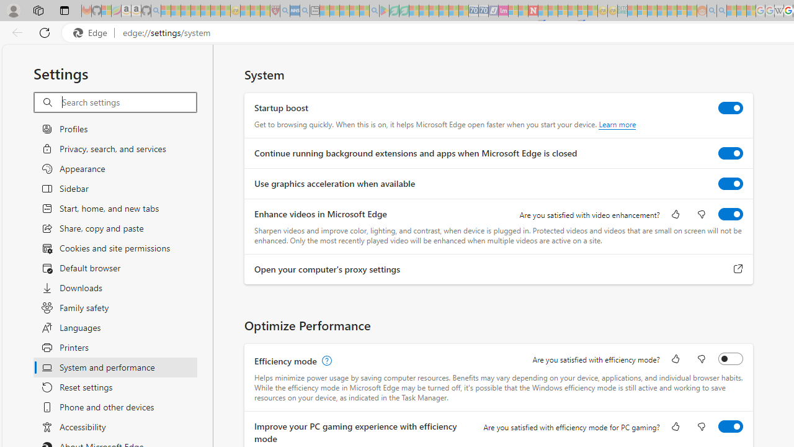  I want to click on Like, so click(676, 427).